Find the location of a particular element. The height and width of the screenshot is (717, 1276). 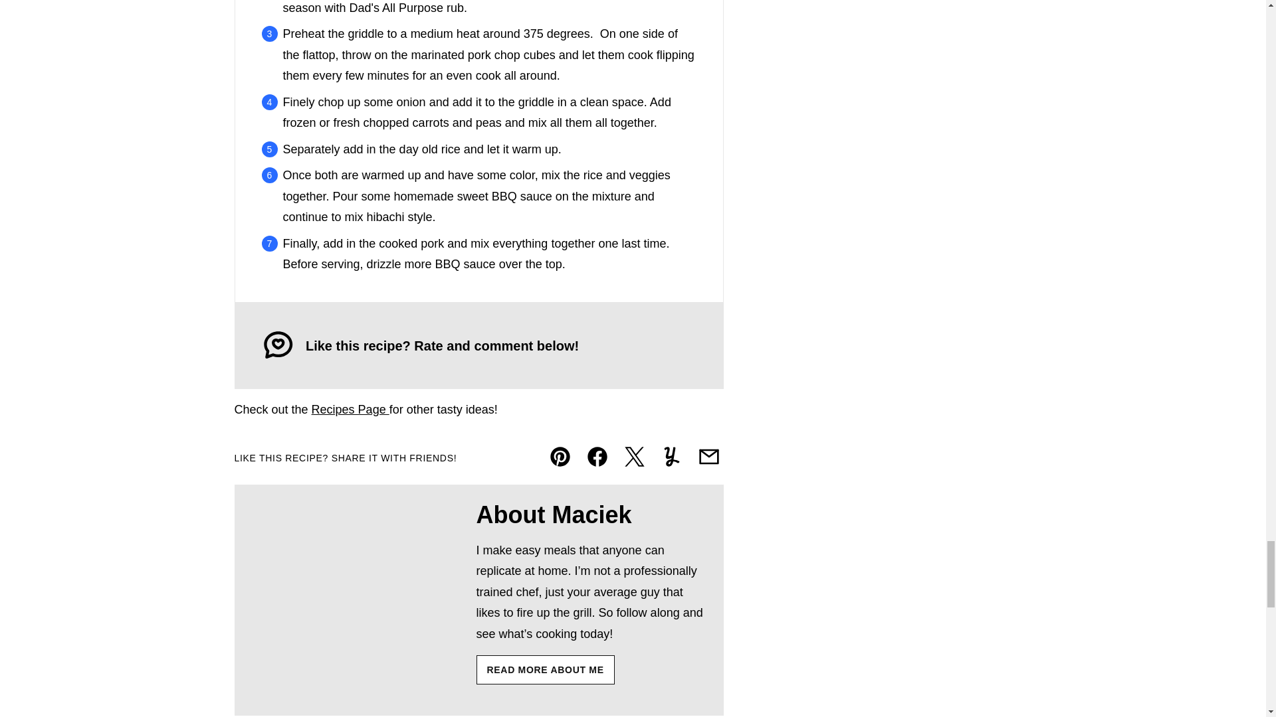

Share on Twitter is located at coordinates (633, 457).